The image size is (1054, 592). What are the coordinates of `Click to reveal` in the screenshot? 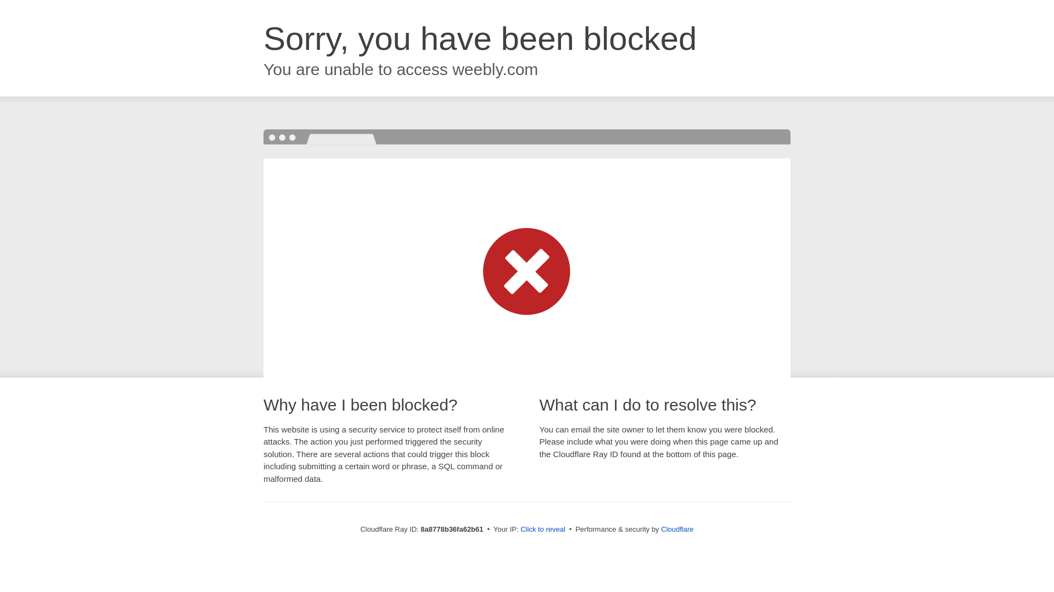 It's located at (542, 530).